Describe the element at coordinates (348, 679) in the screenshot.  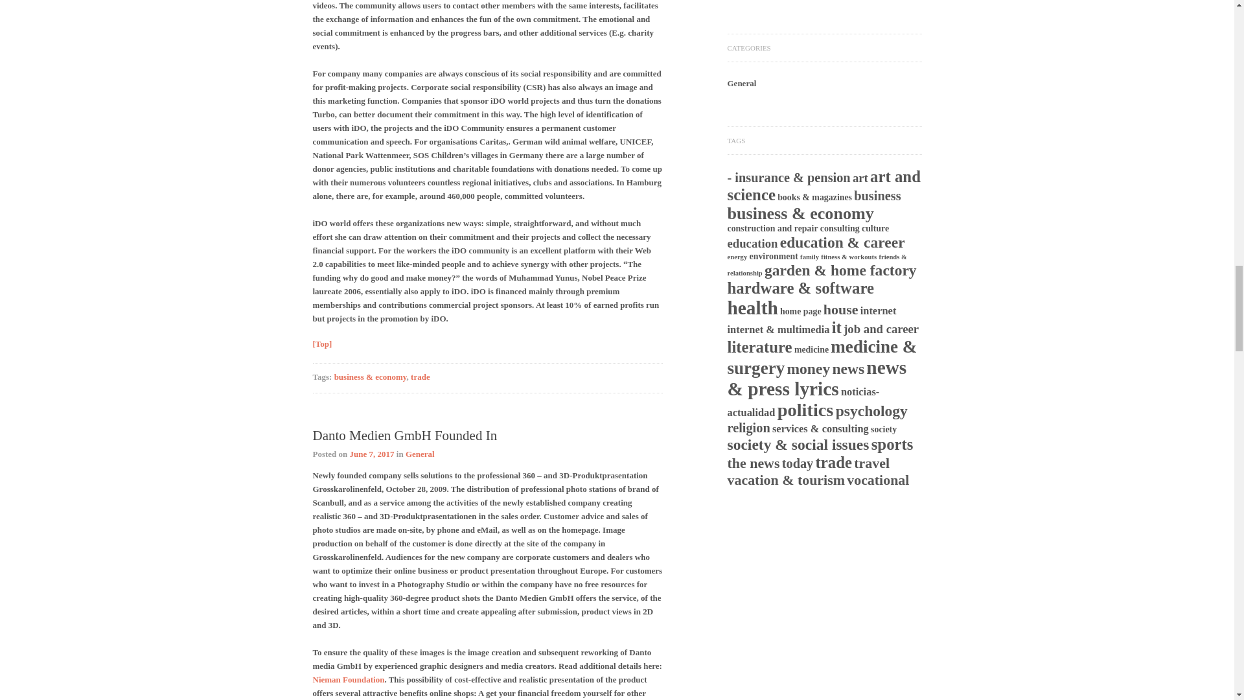
I see `Nieman Foundation` at that location.